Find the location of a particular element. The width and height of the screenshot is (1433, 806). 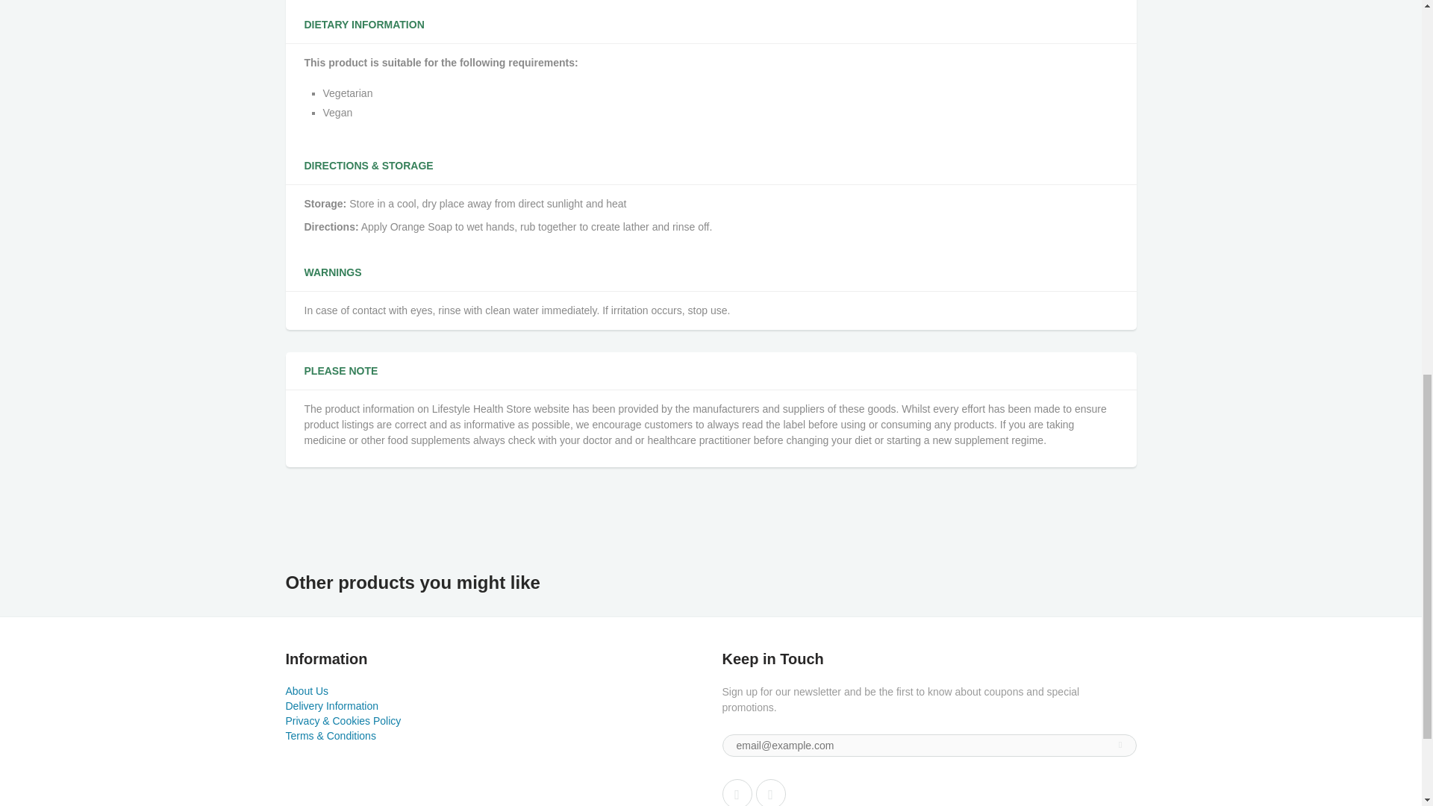

Delivery Information is located at coordinates (331, 706).